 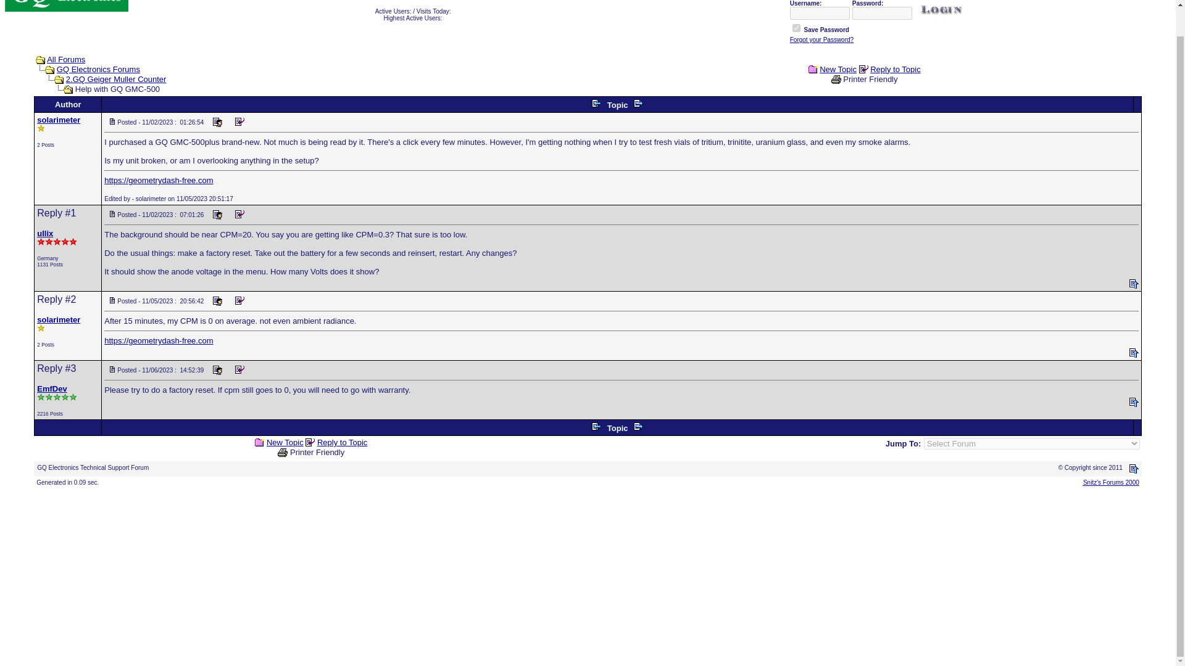 What do you see at coordinates (895, 69) in the screenshot?
I see `Reply to Topic` at bounding box center [895, 69].